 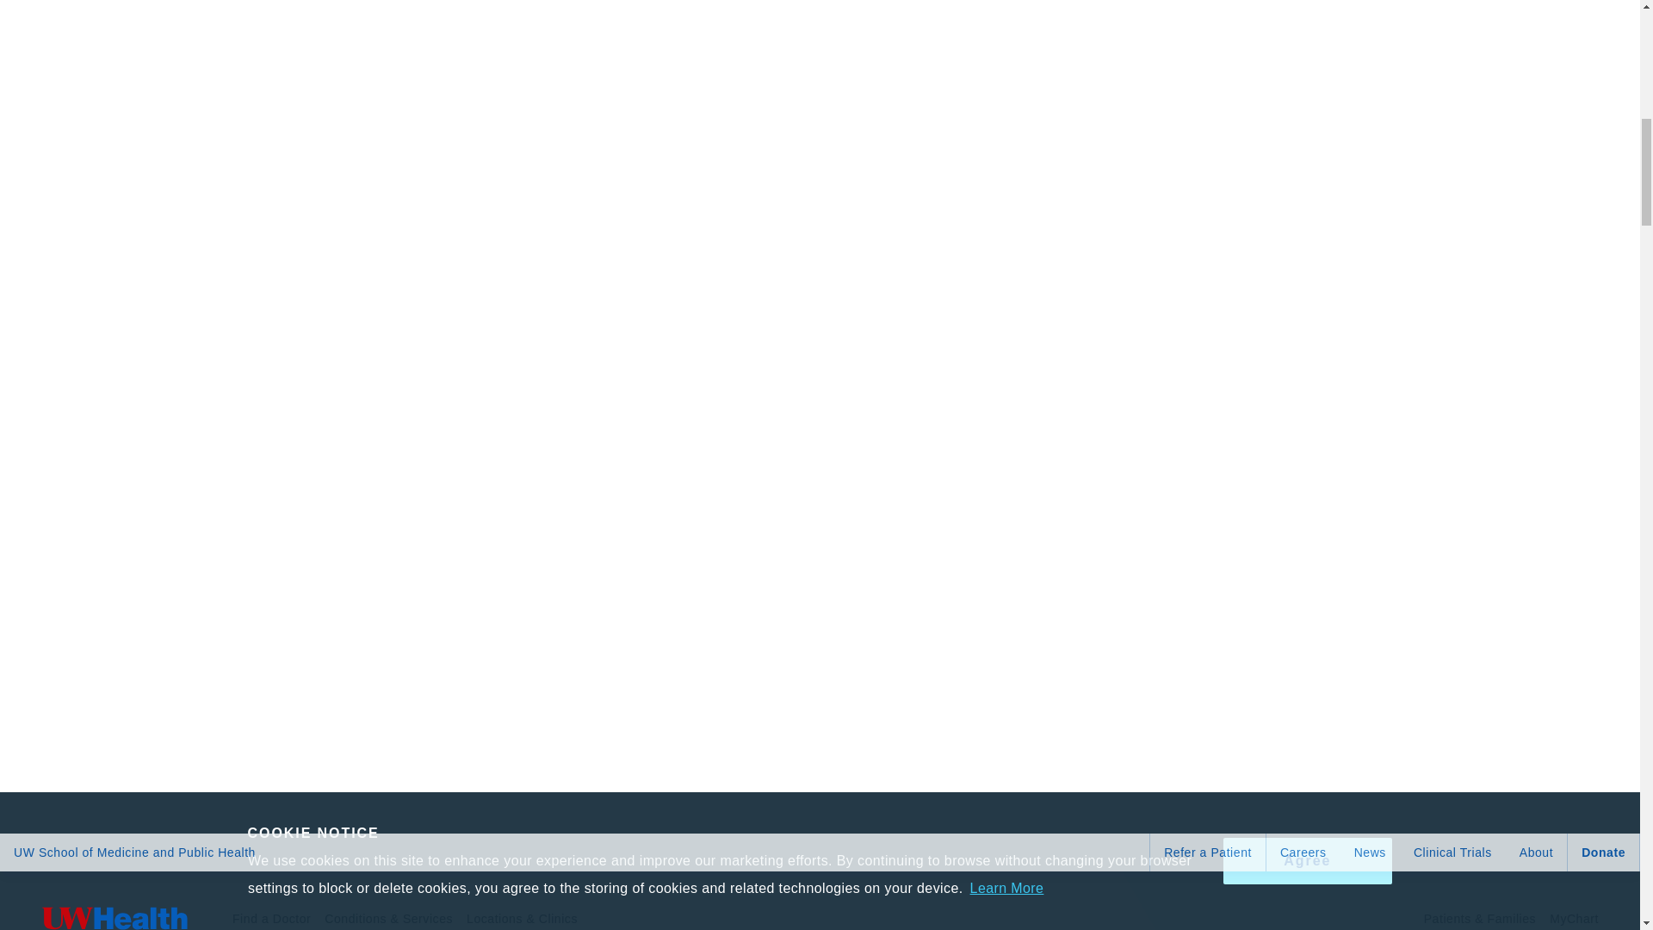 What do you see at coordinates (1303, 852) in the screenshot?
I see `Careers` at bounding box center [1303, 852].